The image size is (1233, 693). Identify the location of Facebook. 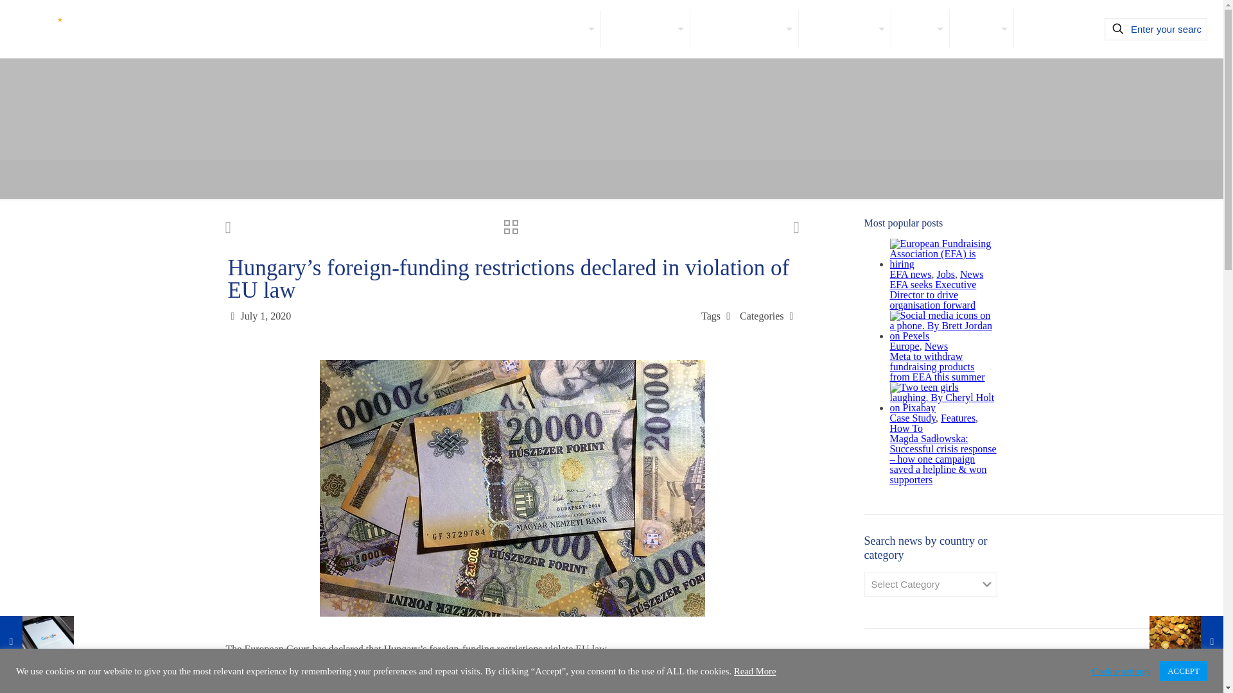
(940, 659).